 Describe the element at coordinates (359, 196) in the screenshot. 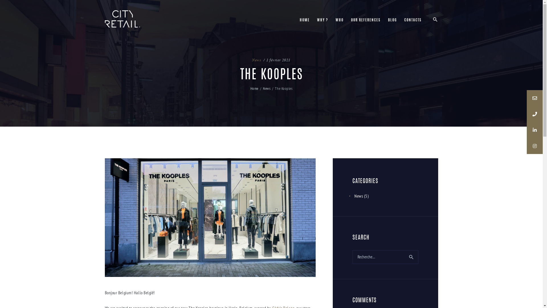

I see `News` at that location.